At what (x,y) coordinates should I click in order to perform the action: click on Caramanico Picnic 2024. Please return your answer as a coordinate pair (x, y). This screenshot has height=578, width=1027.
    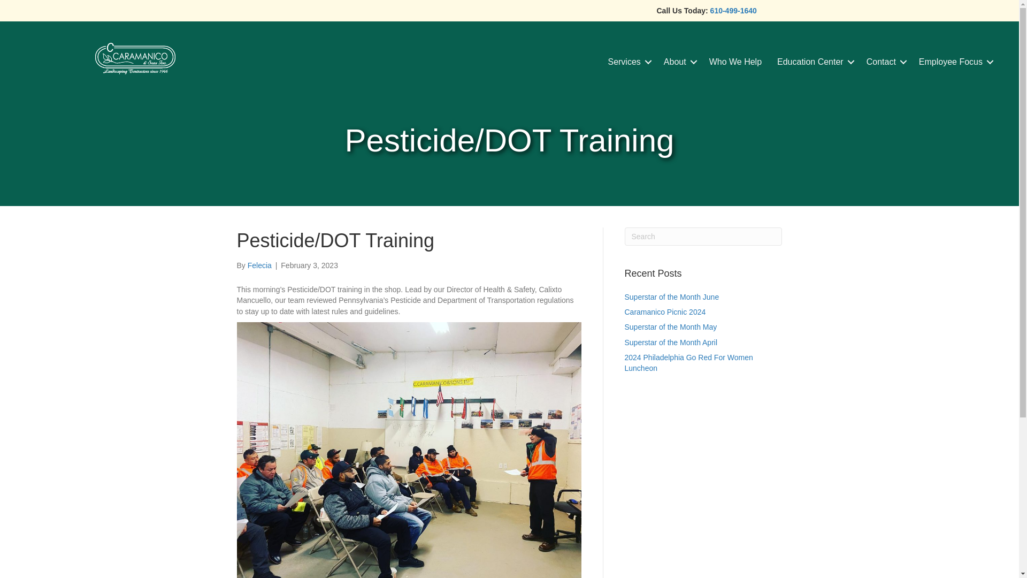
    Looking at the image, I should click on (665, 311).